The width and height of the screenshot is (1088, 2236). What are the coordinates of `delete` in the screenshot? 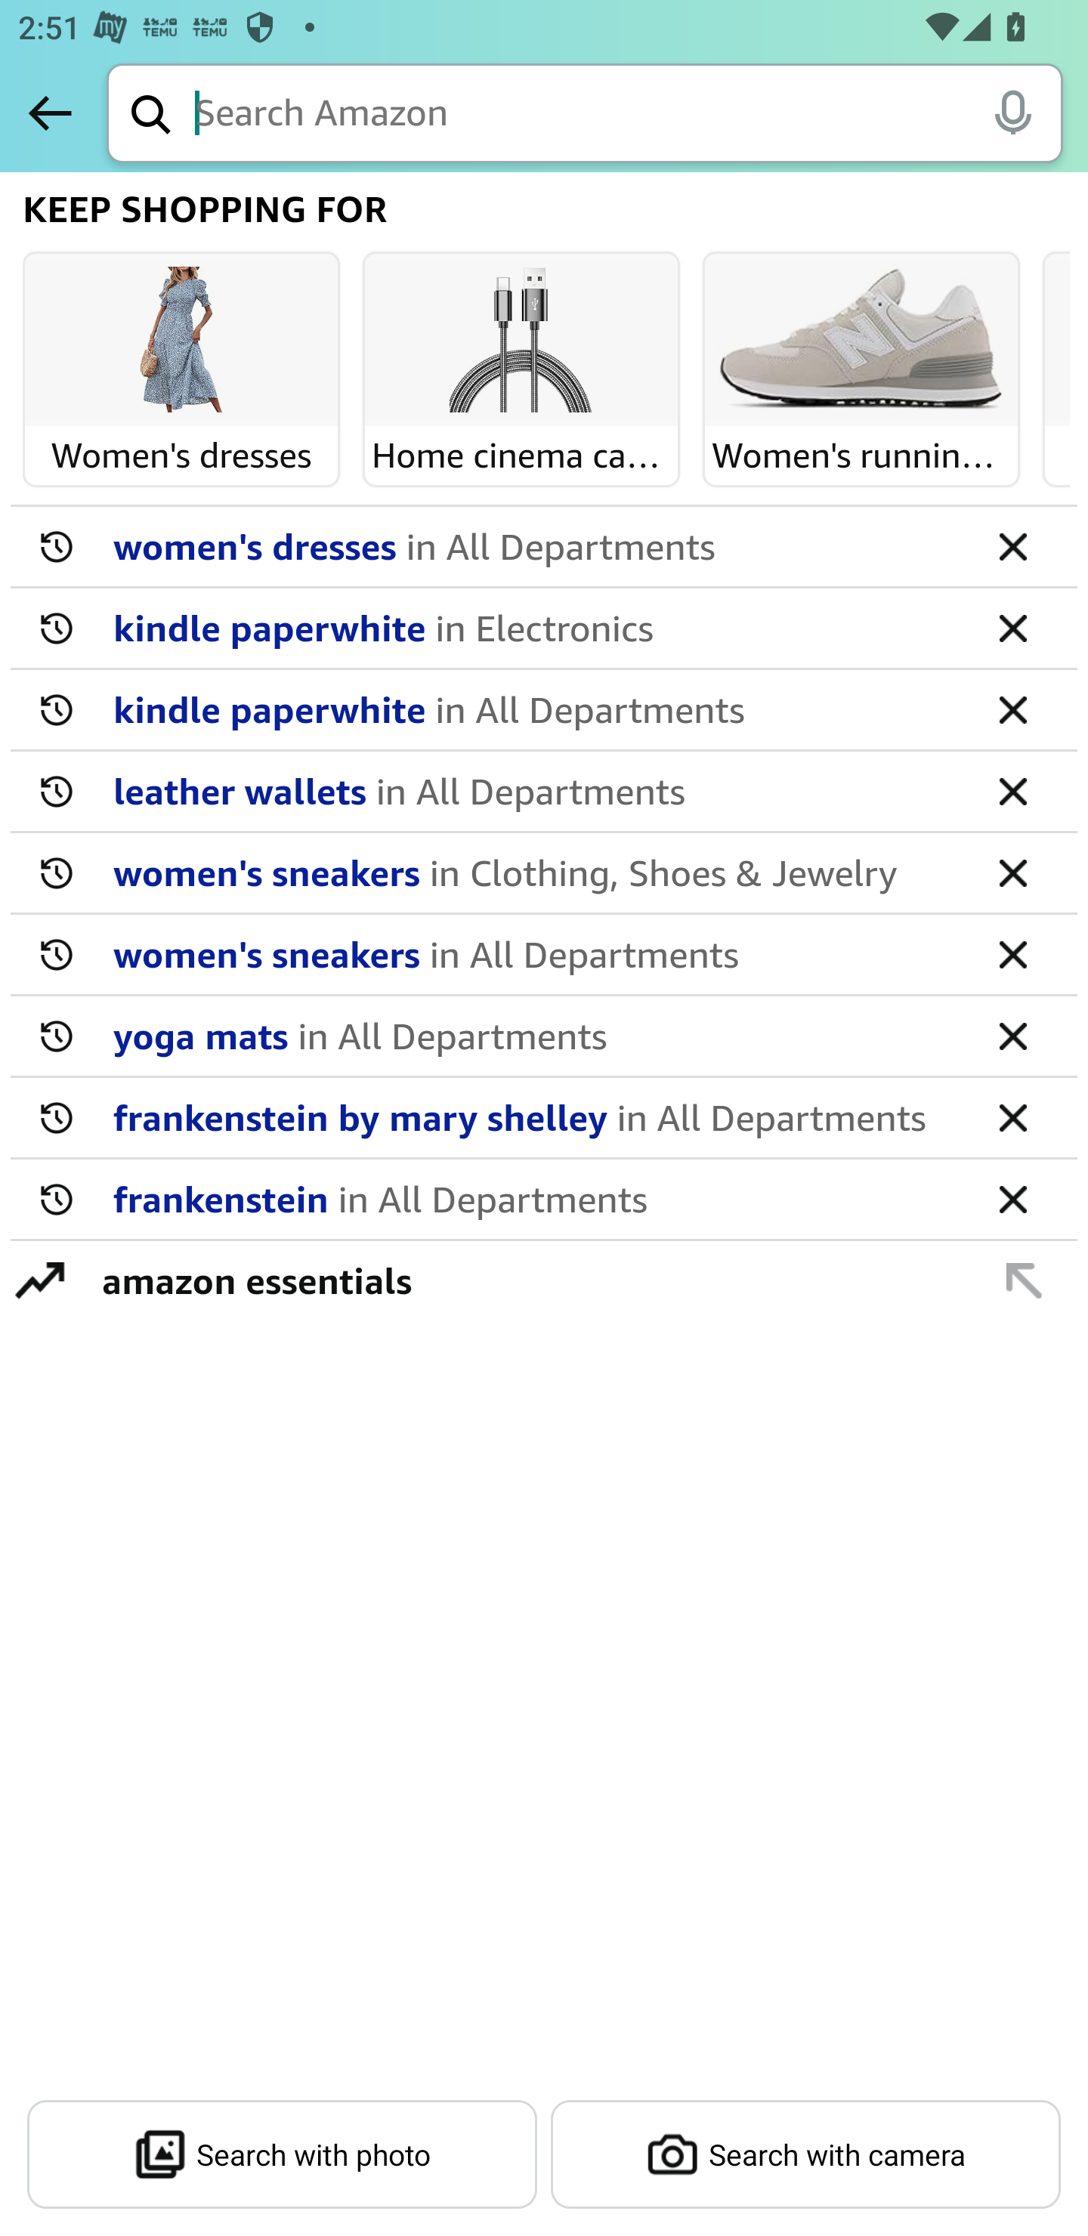 It's located at (1012, 790).